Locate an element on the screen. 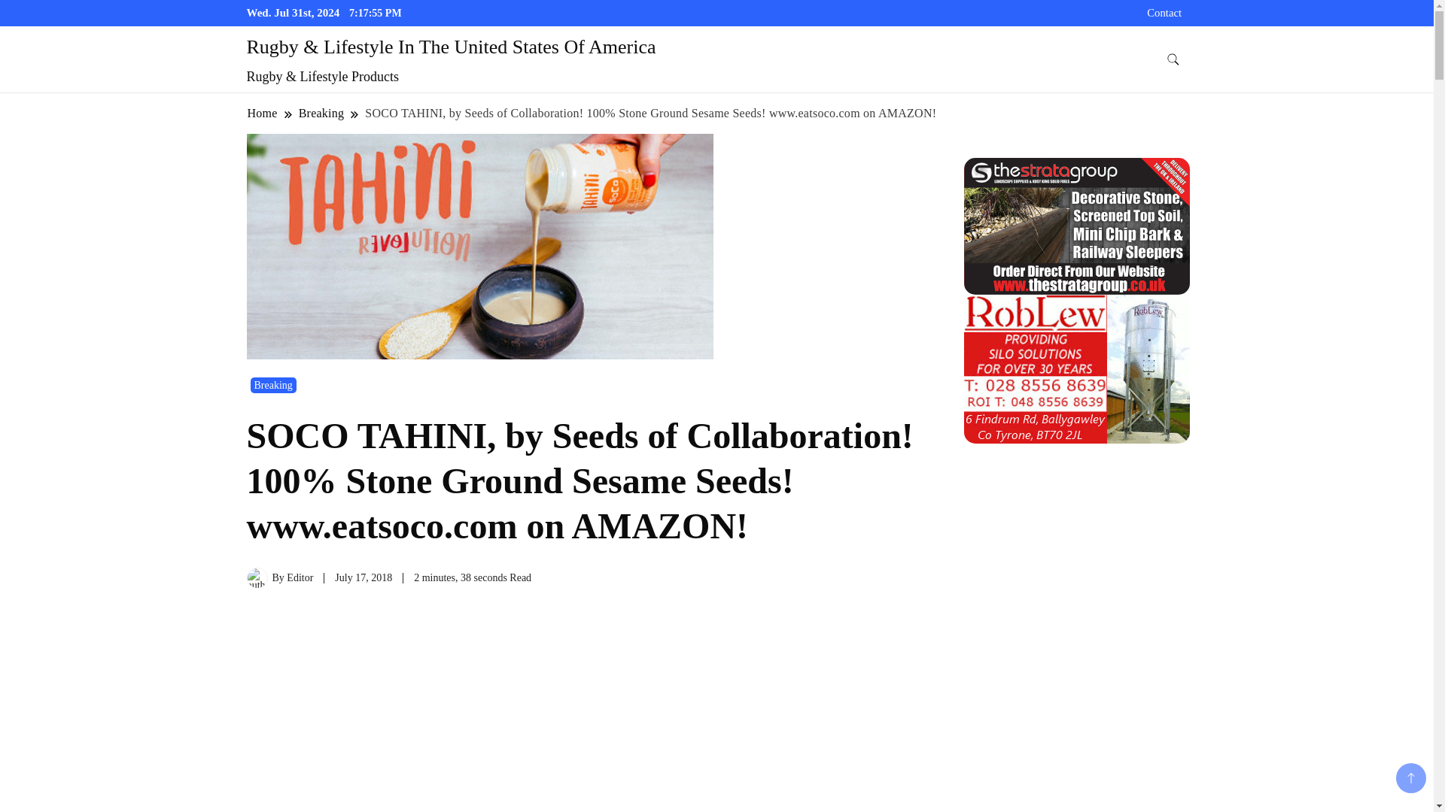 This screenshot has height=812, width=1445. Breaking is located at coordinates (272, 385).